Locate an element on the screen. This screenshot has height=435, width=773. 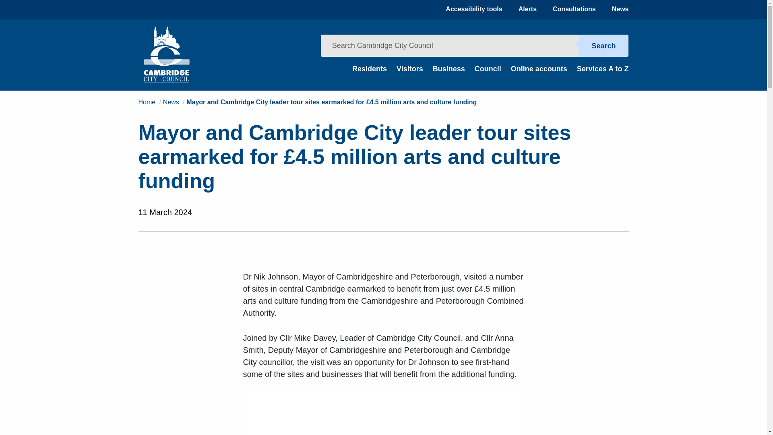
Consultations is located at coordinates (574, 9).